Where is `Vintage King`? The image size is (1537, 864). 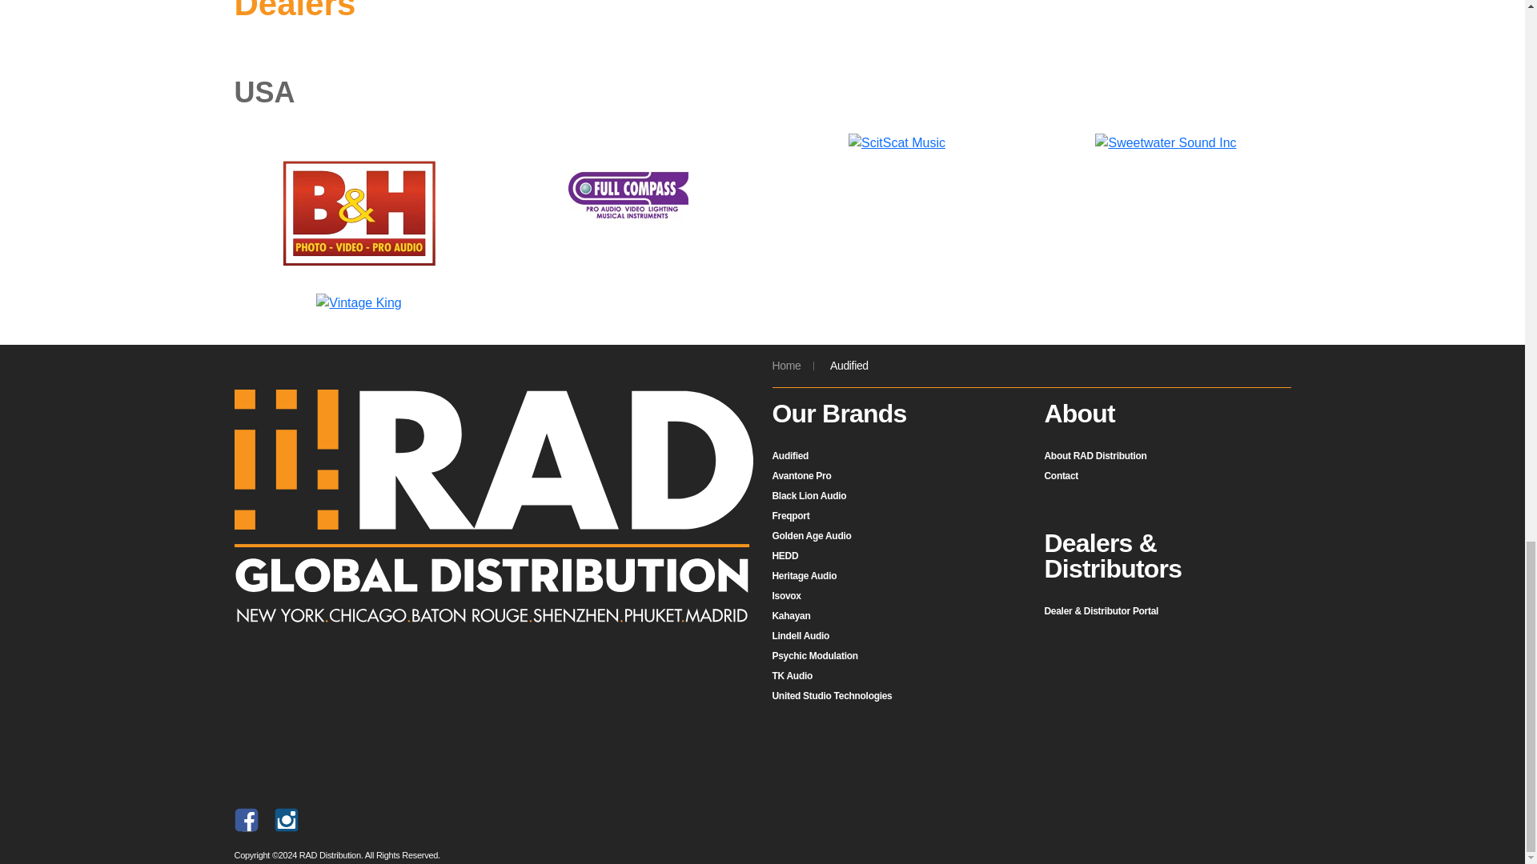
Vintage King is located at coordinates (359, 302).